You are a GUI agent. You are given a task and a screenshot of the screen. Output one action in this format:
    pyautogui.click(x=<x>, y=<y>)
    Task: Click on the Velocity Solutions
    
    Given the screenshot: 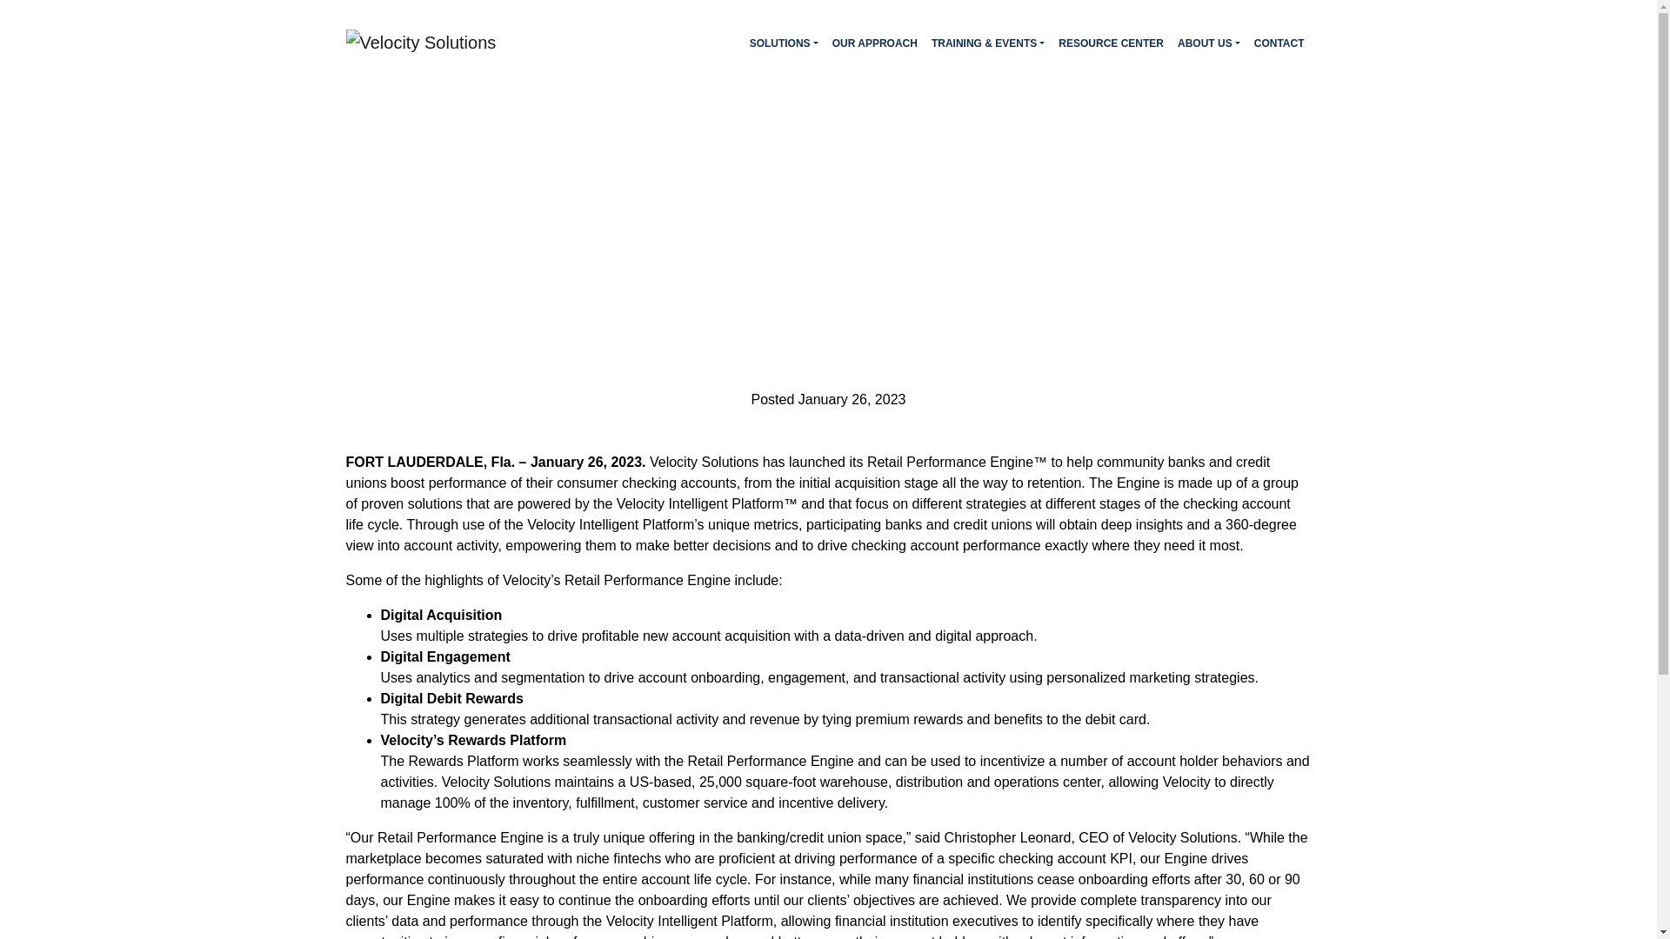 What is the action you would take?
    pyautogui.click(x=421, y=57)
    